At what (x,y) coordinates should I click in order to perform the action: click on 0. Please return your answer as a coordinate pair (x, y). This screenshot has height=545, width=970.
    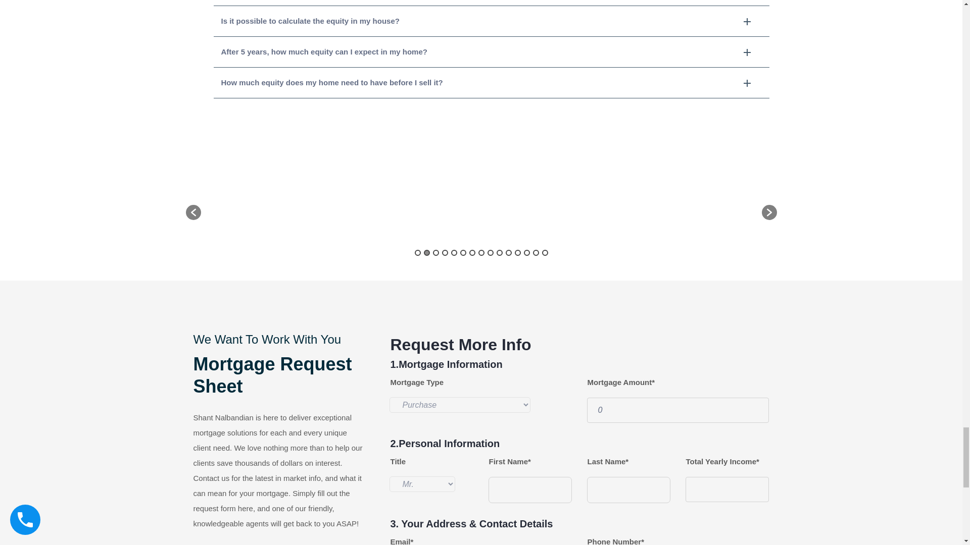
    Looking at the image, I should click on (678, 410).